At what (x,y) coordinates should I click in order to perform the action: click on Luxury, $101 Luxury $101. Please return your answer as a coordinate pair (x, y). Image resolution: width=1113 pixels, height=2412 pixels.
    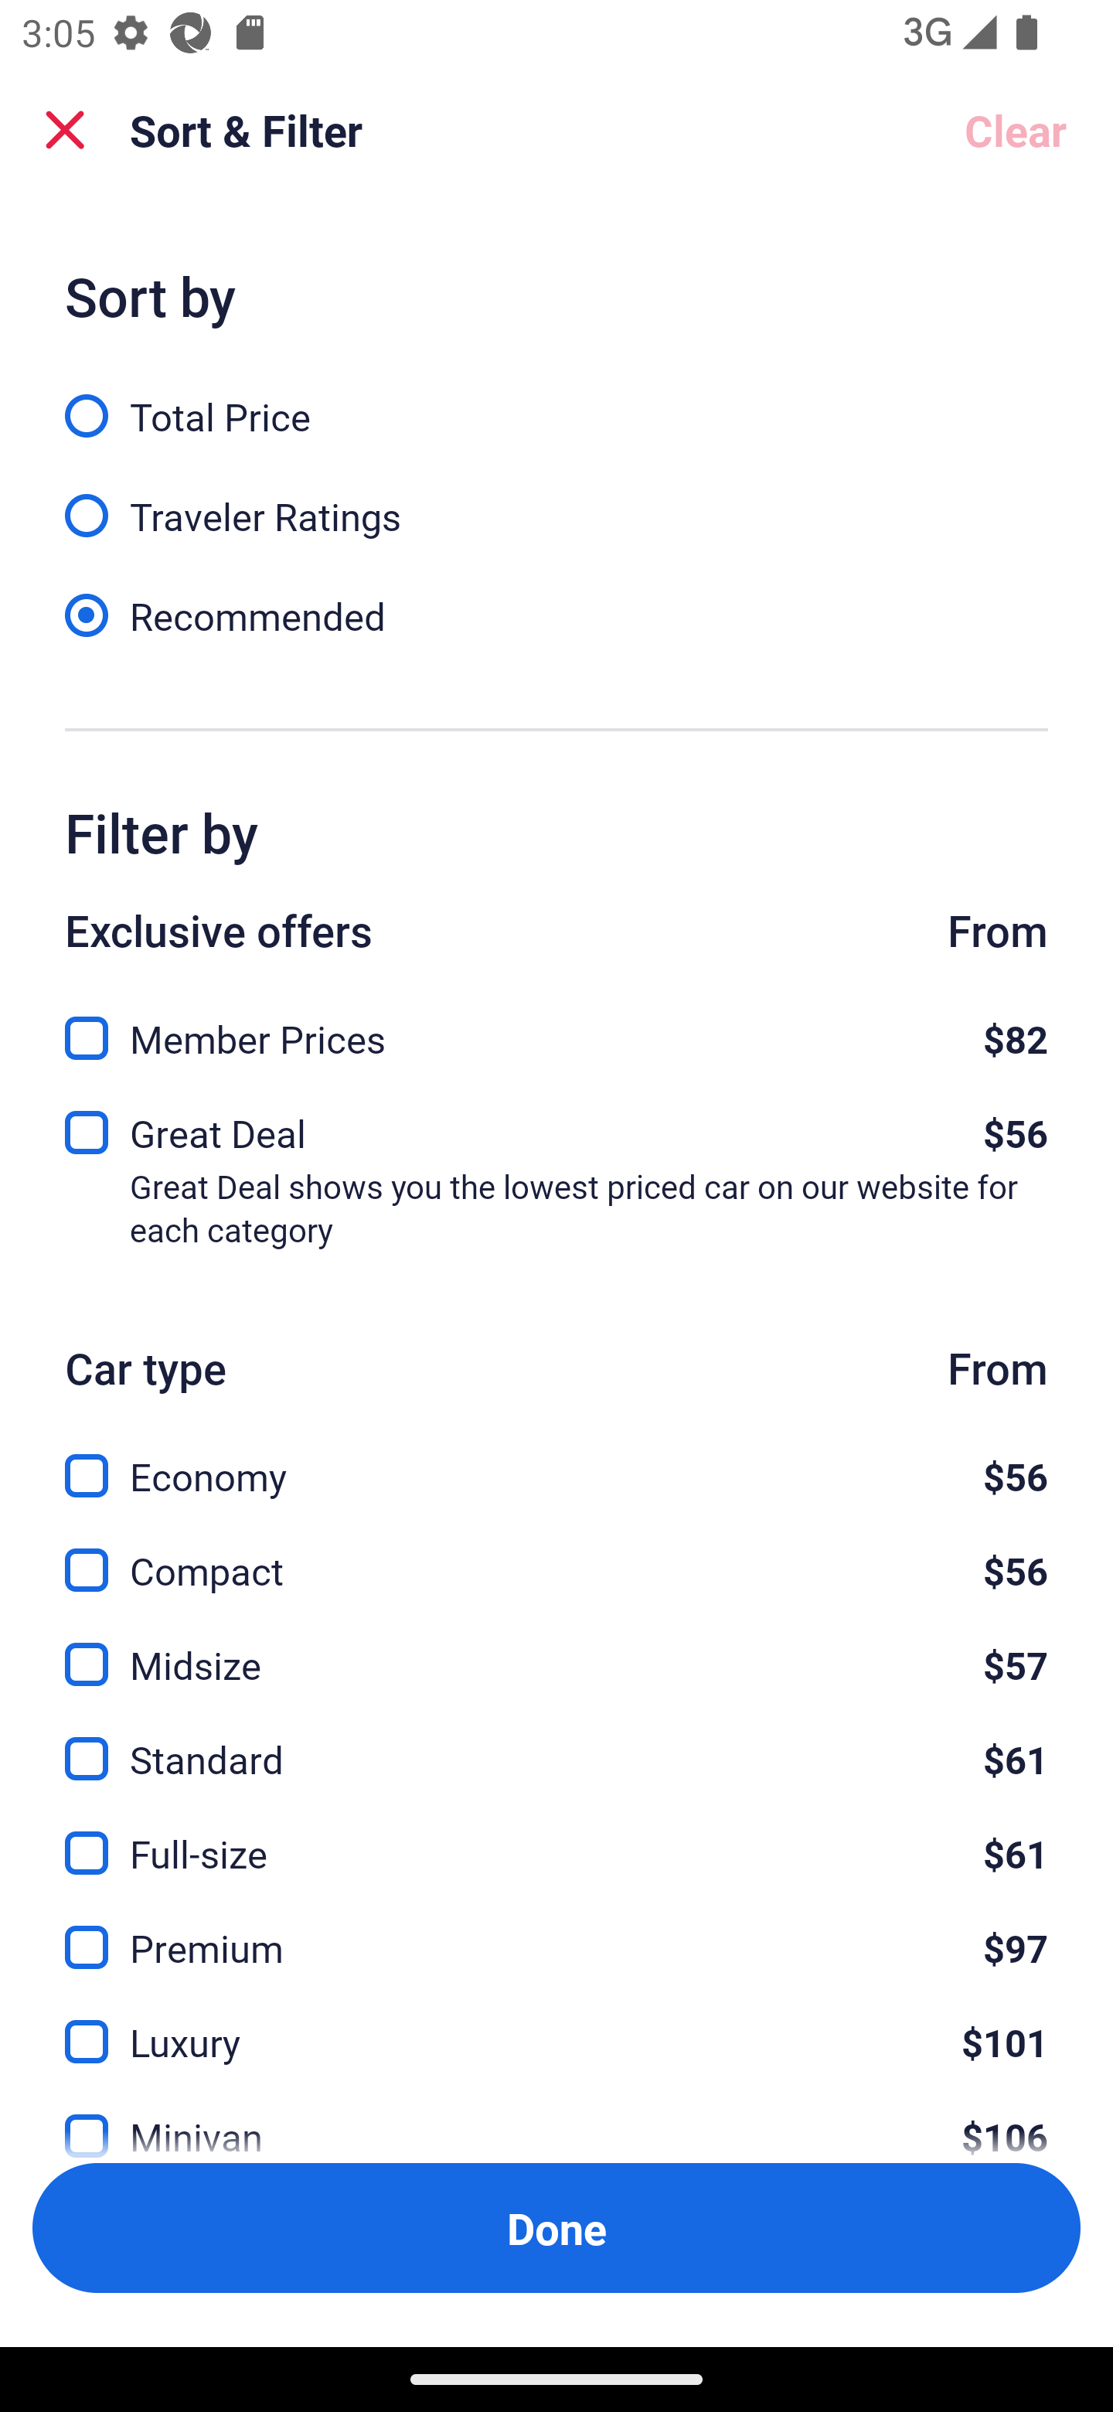
    Looking at the image, I should click on (556, 2025).